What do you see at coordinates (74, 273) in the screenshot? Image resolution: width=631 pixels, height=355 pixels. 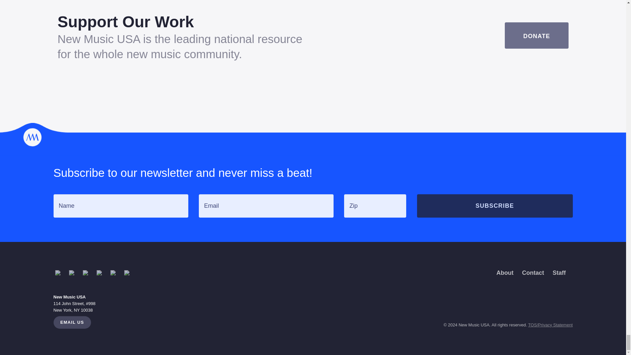 I see `New Music USA Facebook` at bounding box center [74, 273].